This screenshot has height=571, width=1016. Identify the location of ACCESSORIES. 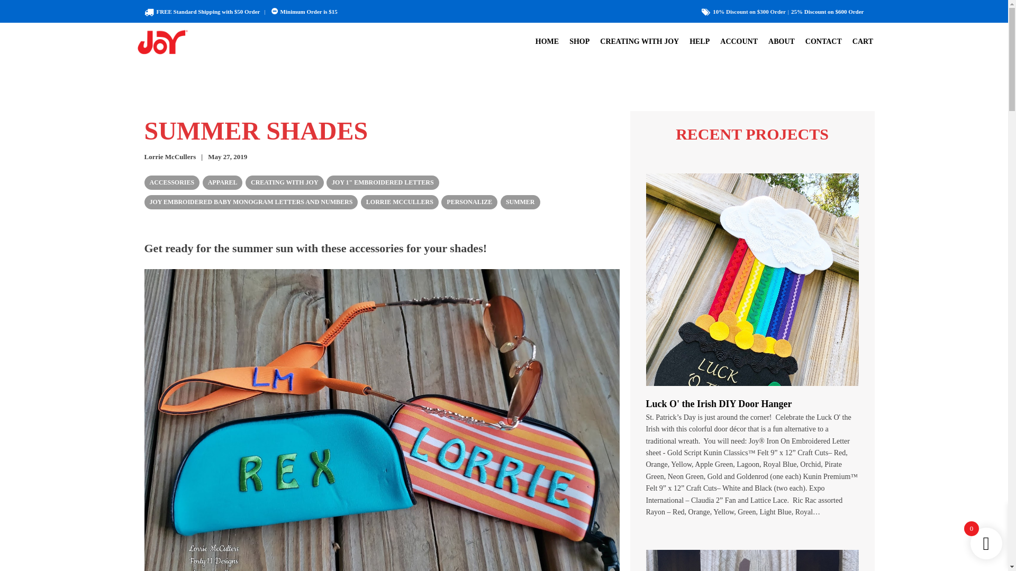
(171, 182).